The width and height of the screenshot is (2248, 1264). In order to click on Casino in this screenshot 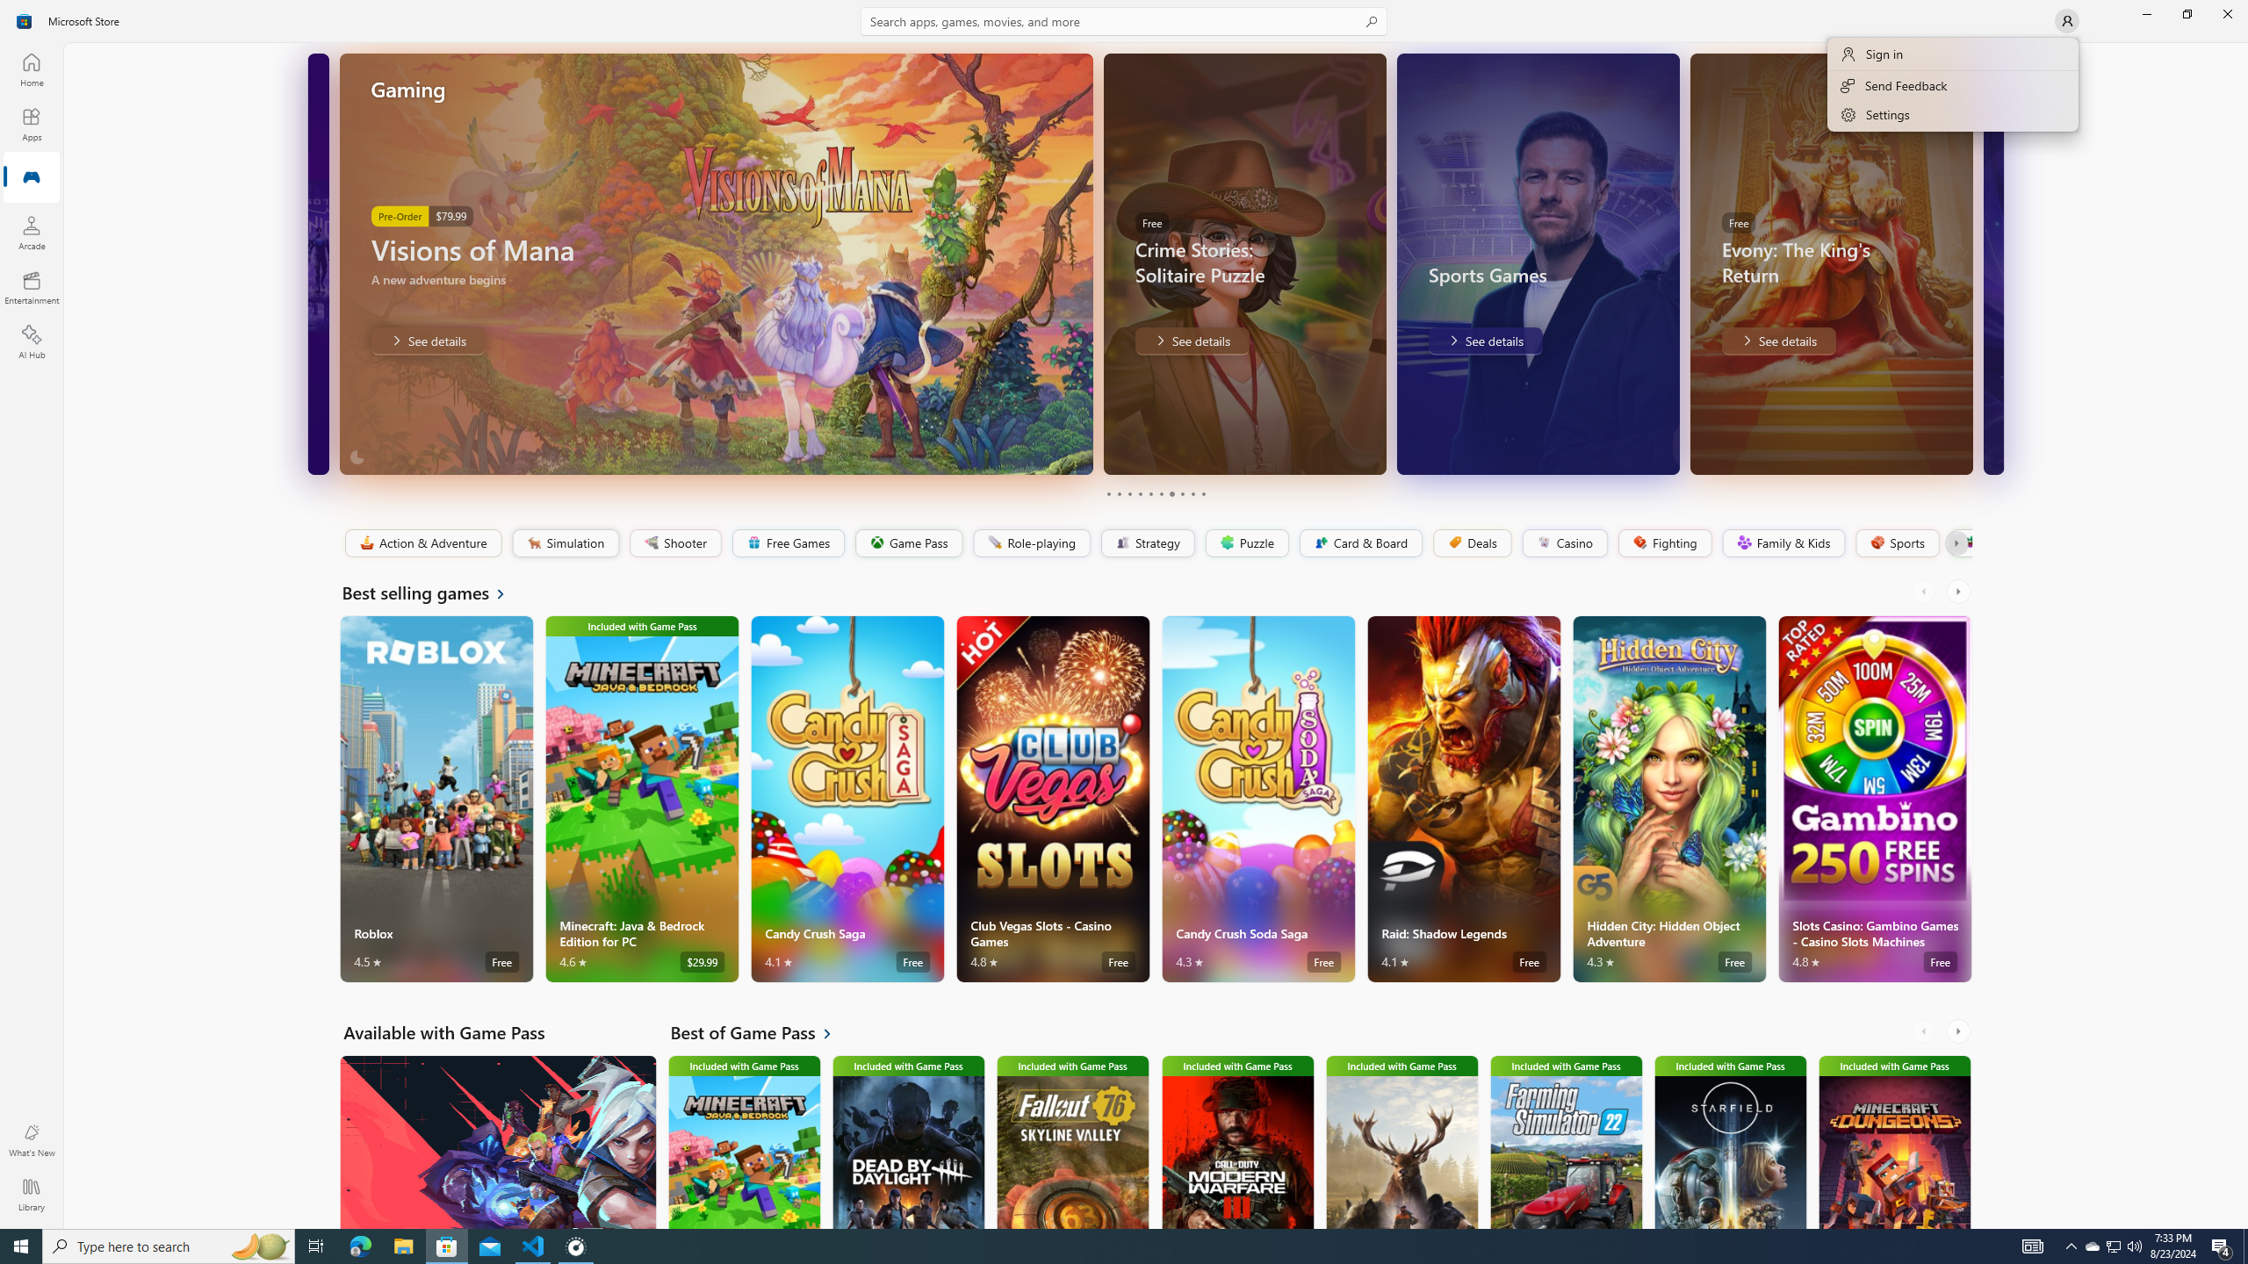, I will do `click(1565, 543)`.